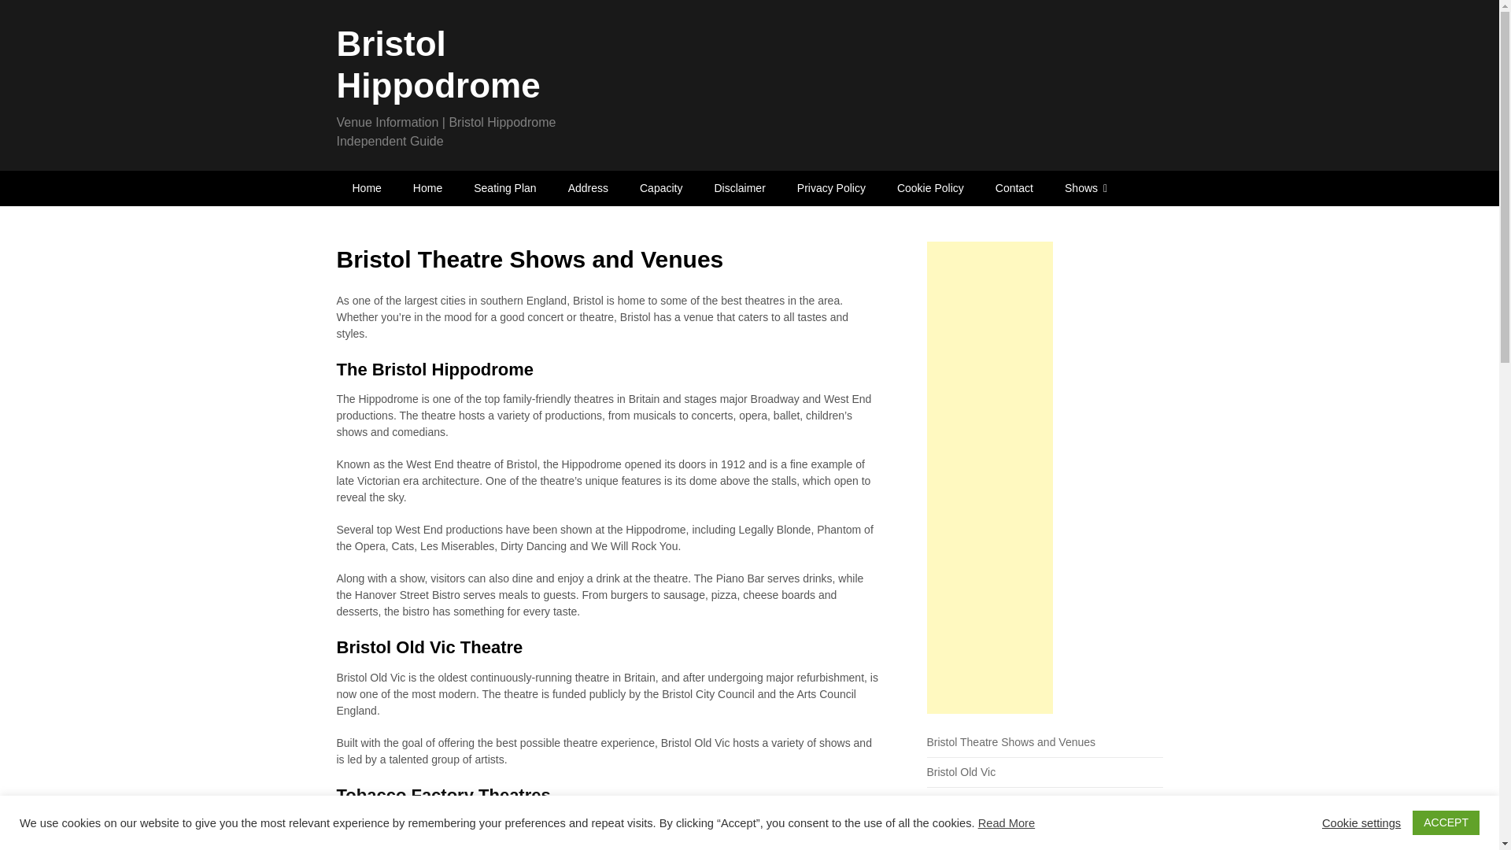 This screenshot has width=1511, height=850. I want to click on Read More, so click(1006, 823).